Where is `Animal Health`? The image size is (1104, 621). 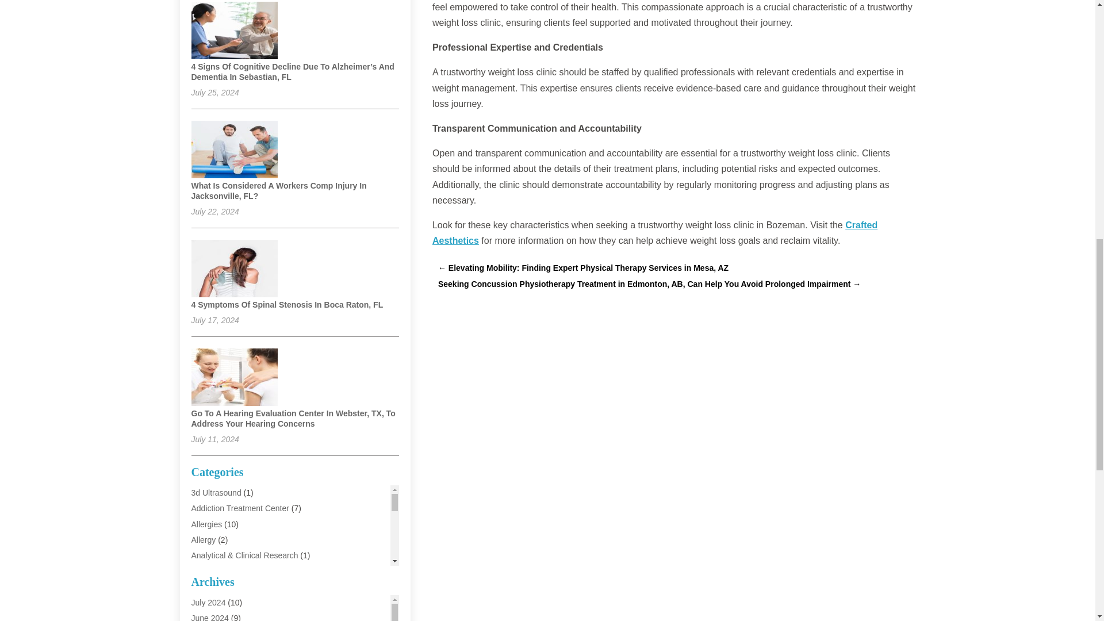
Animal Health is located at coordinates (216, 570).